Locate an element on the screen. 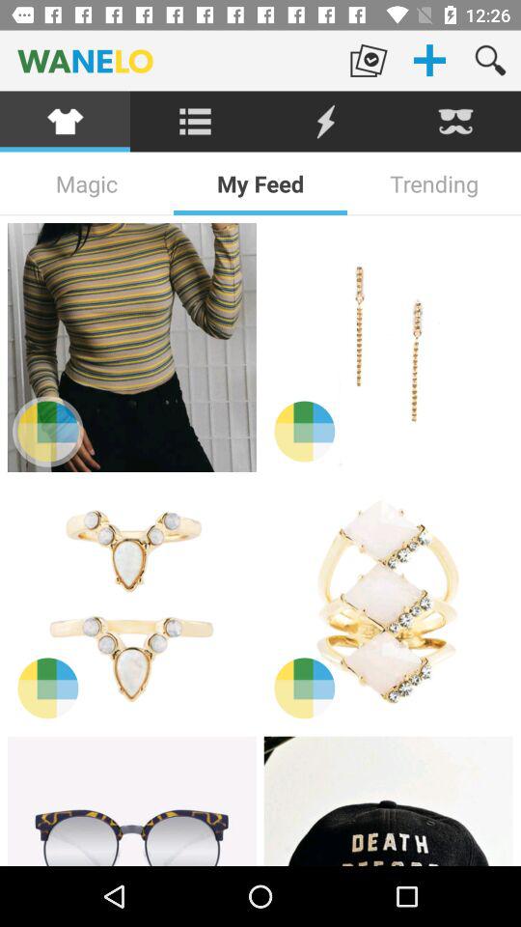  jump until wanelo item is located at coordinates (169, 60).